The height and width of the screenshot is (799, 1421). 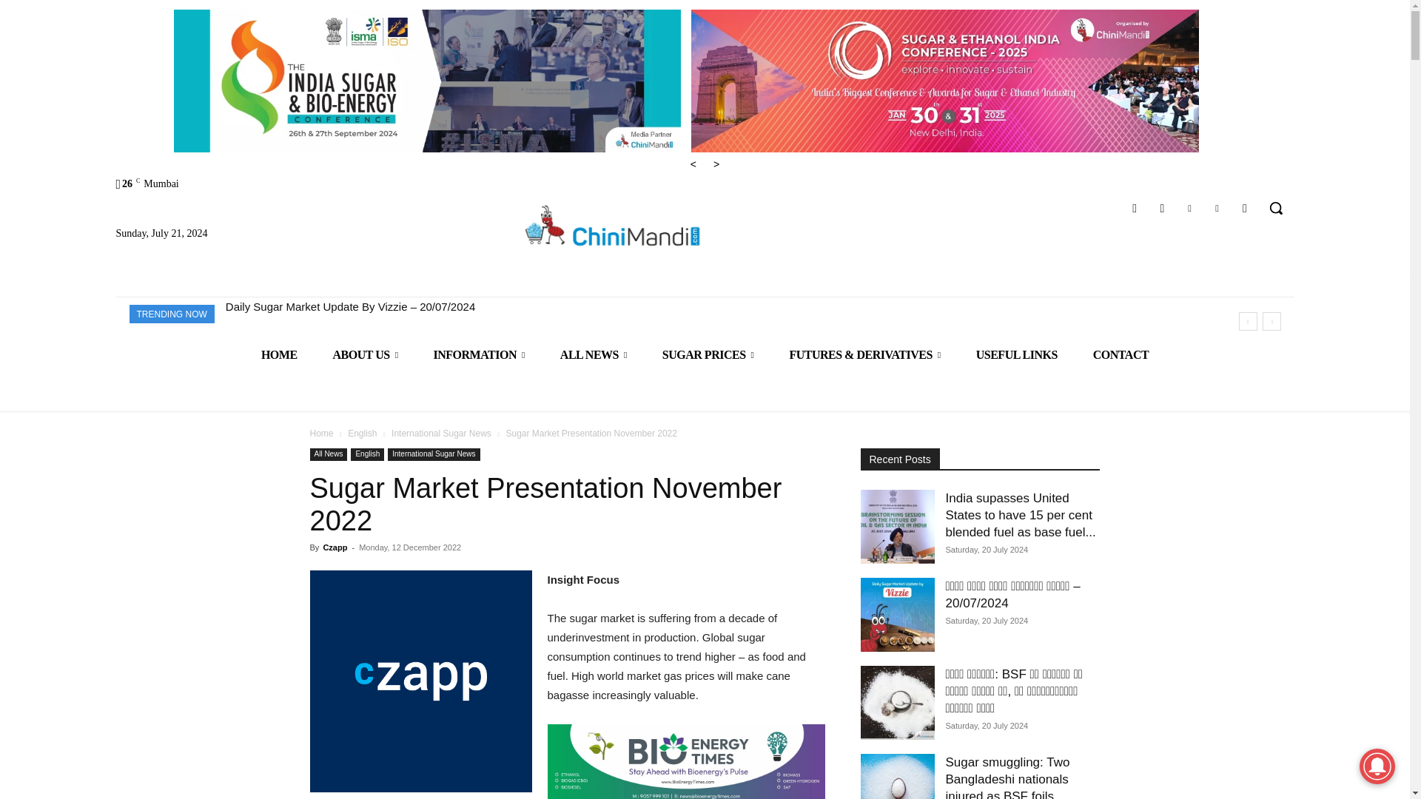 What do you see at coordinates (1135, 207) in the screenshot?
I see `Facebook` at bounding box center [1135, 207].